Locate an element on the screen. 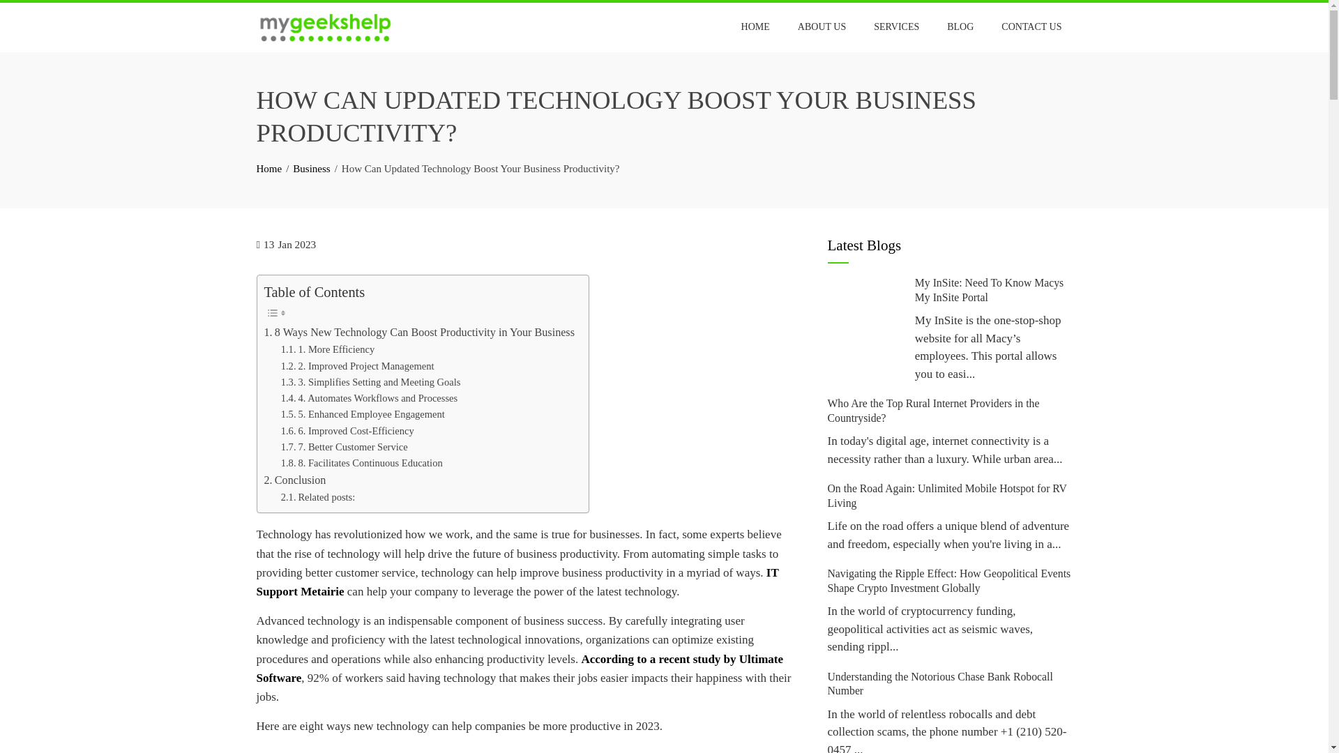  ABOUT US is located at coordinates (822, 26).